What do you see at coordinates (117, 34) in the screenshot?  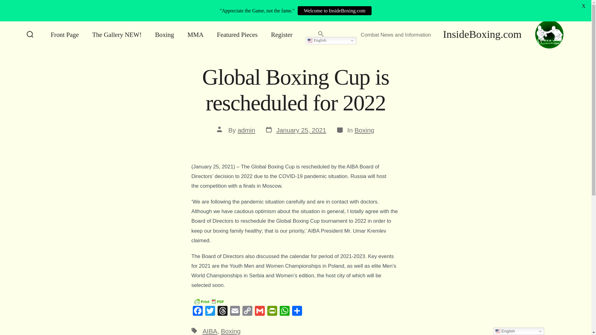 I see `The Gallery NEW!` at bounding box center [117, 34].